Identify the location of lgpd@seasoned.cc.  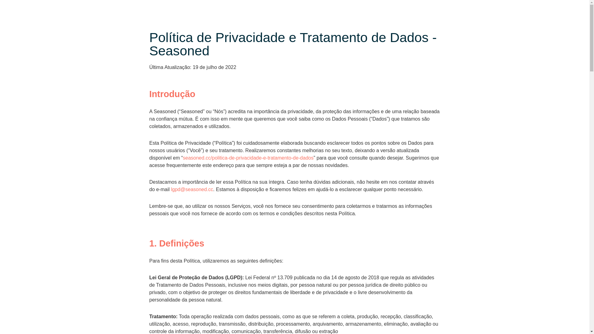
(192, 189).